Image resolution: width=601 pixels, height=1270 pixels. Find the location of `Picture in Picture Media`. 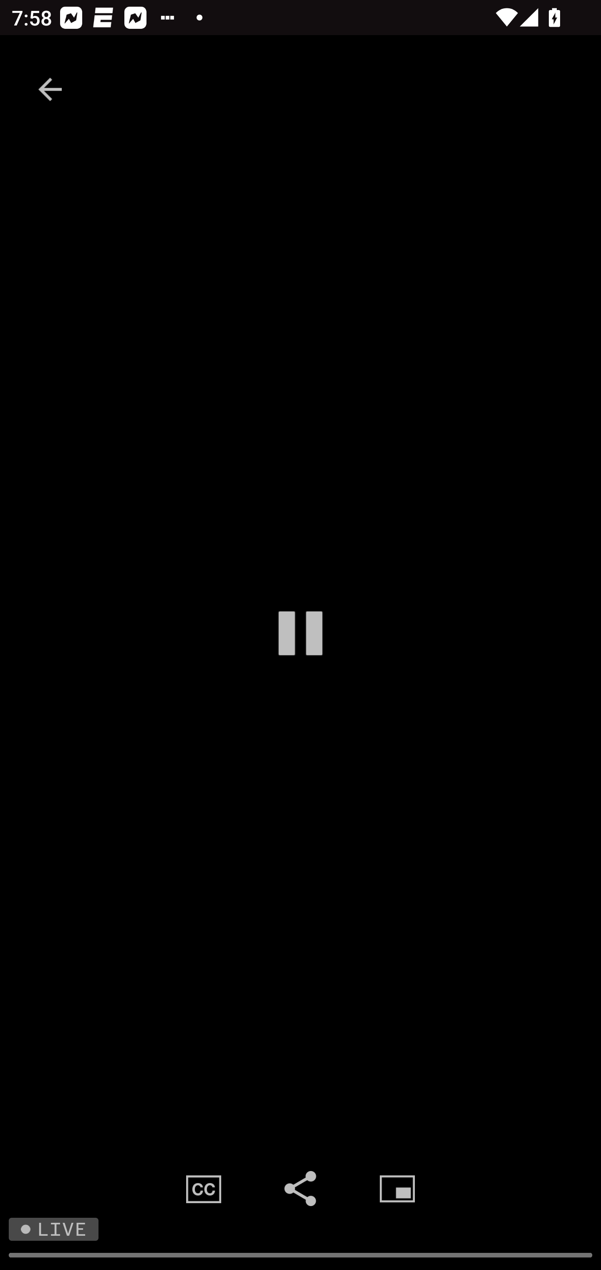

Picture in Picture Media is located at coordinates (397, 1189).